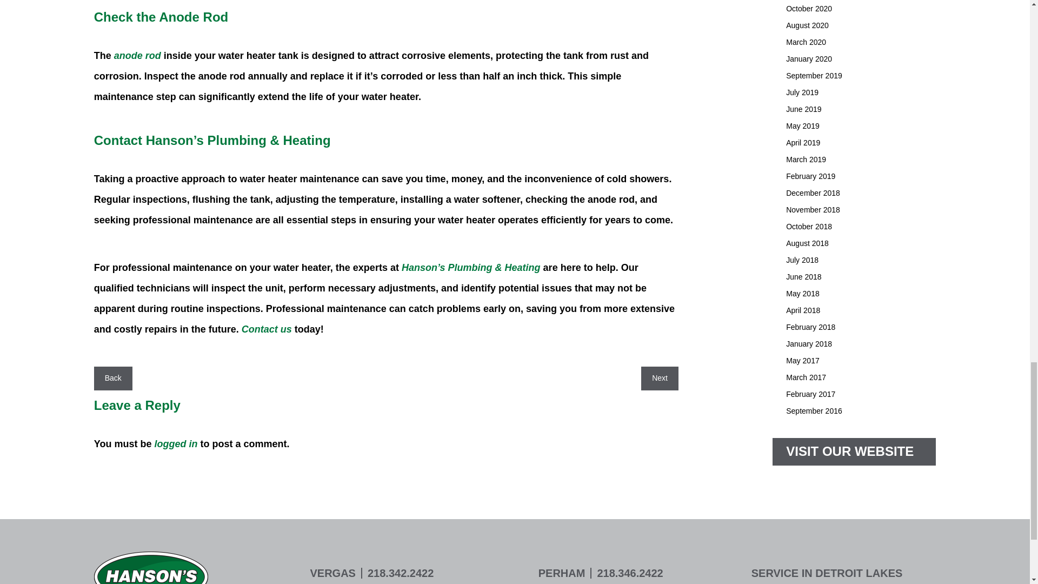 This screenshot has width=1038, height=584. I want to click on logged in, so click(175, 443).